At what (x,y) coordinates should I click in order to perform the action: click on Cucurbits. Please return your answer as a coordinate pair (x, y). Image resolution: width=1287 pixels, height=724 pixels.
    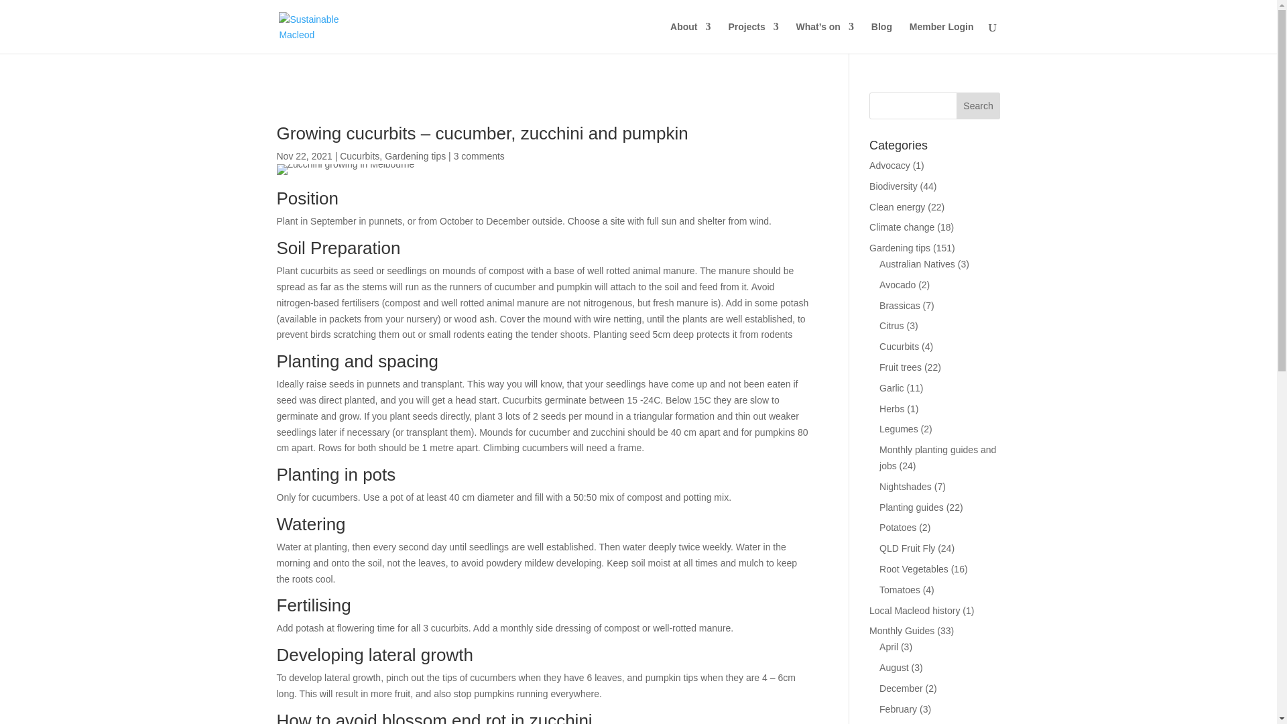
    Looking at the image, I should click on (898, 346).